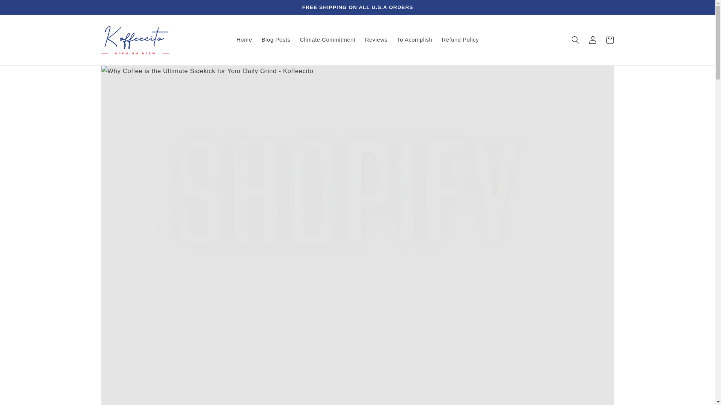  What do you see at coordinates (460, 40) in the screenshot?
I see `Refund Policy` at bounding box center [460, 40].